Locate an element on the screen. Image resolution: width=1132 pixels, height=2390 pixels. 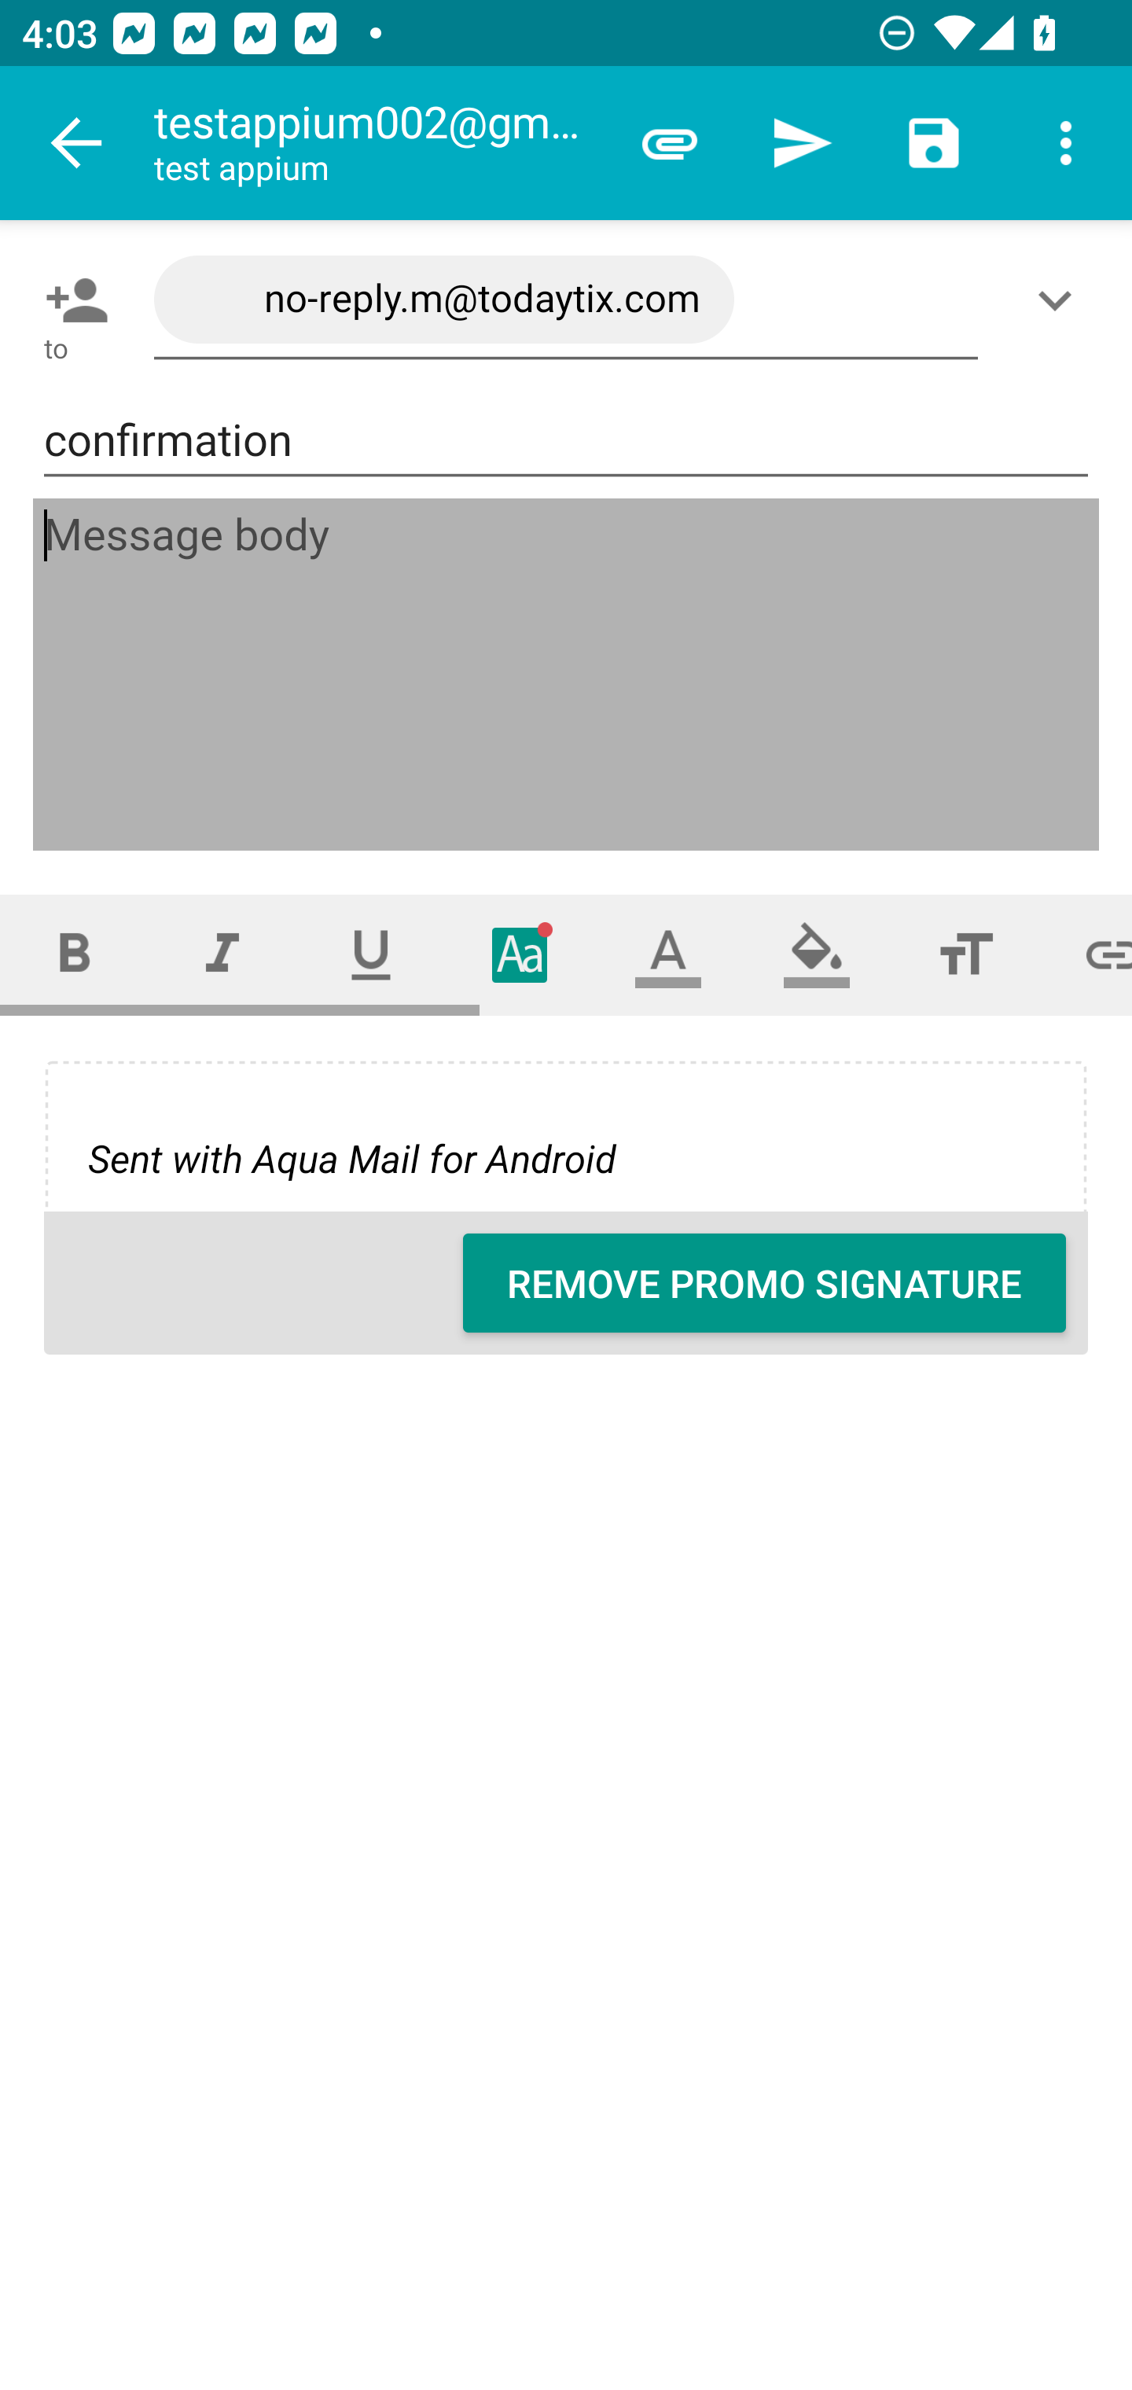
More options is located at coordinates (1066, 143).